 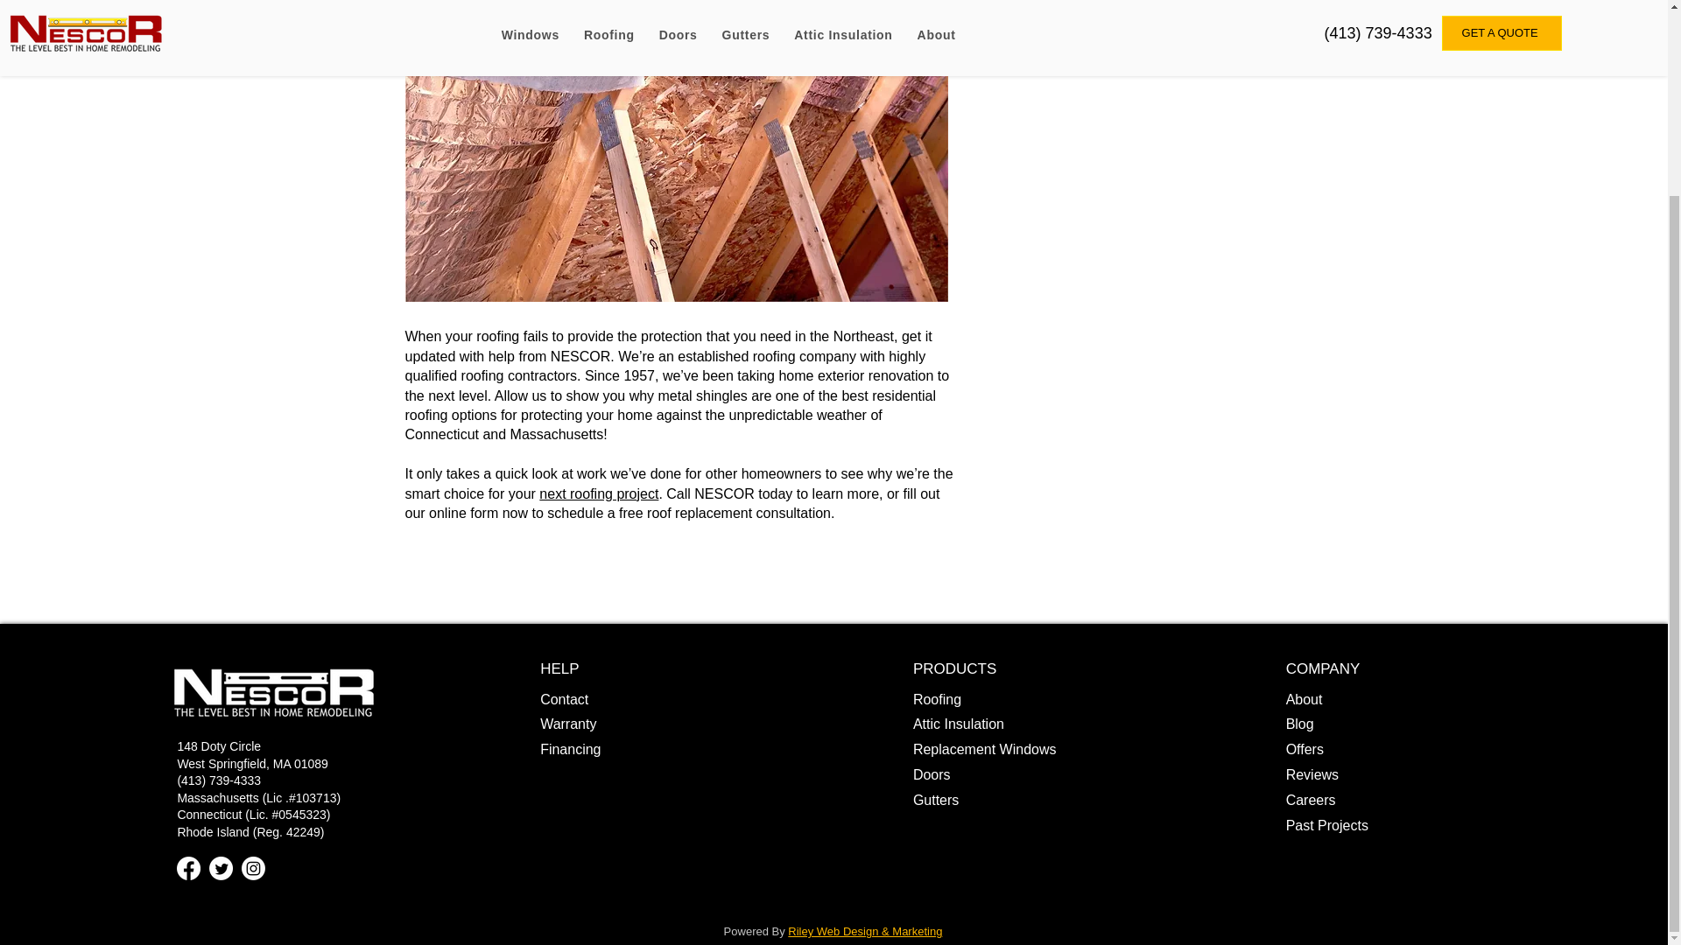 I want to click on Gutters, so click(x=935, y=800).